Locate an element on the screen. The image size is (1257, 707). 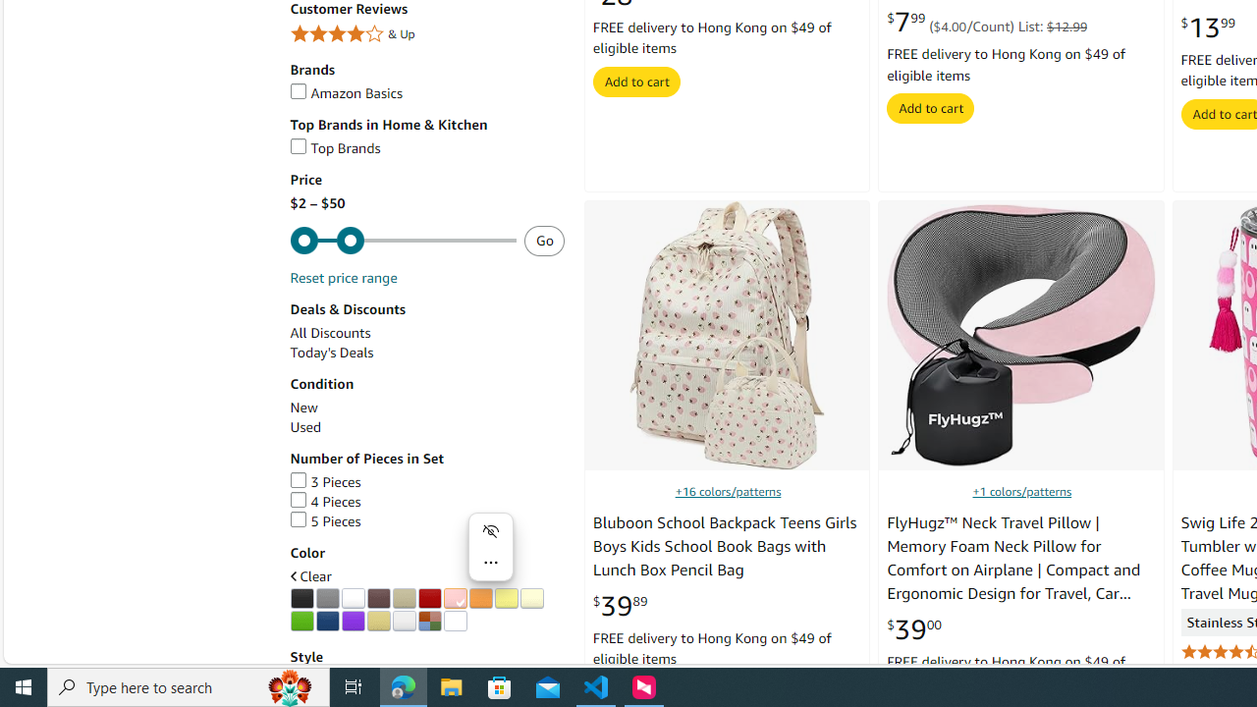
4 Pieces is located at coordinates (426, 502).